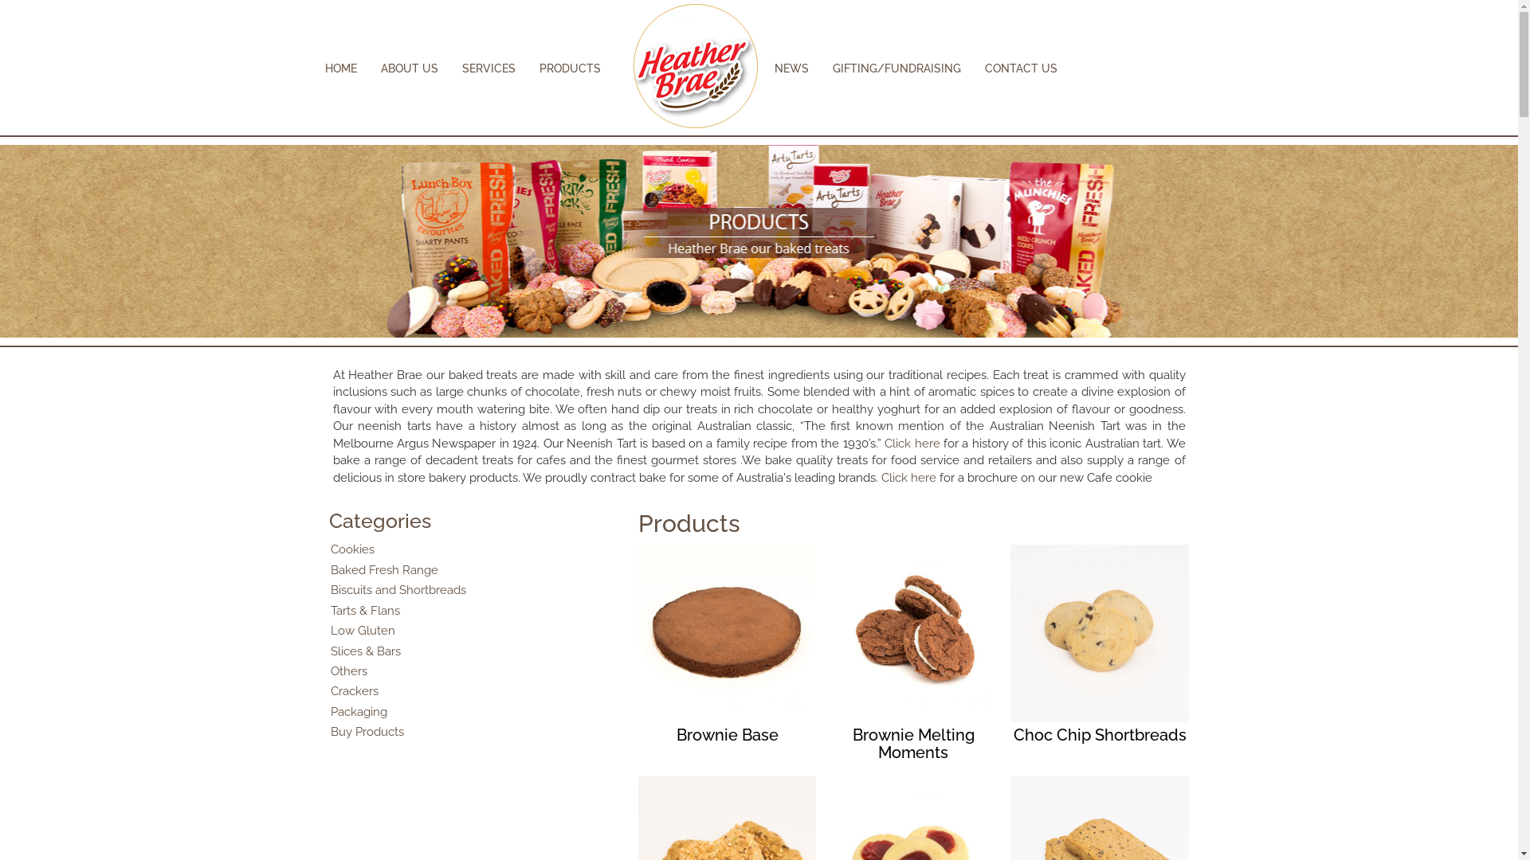 The height and width of the screenshot is (860, 1530). I want to click on Brownie Base, so click(727, 647).